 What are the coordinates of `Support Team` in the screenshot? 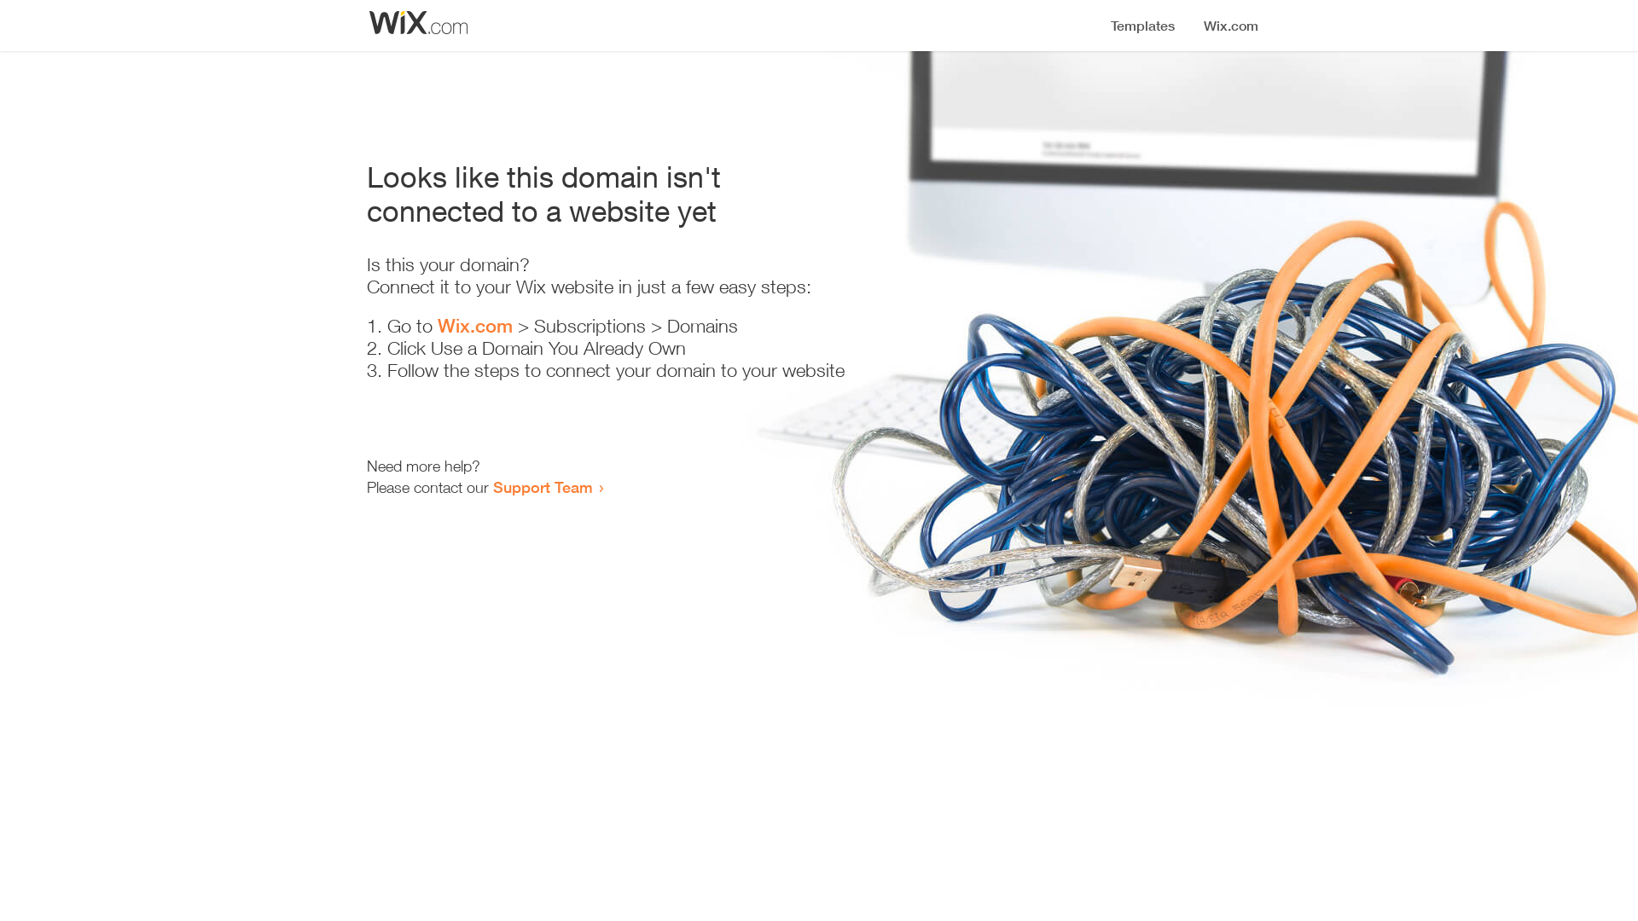 It's located at (543, 487).